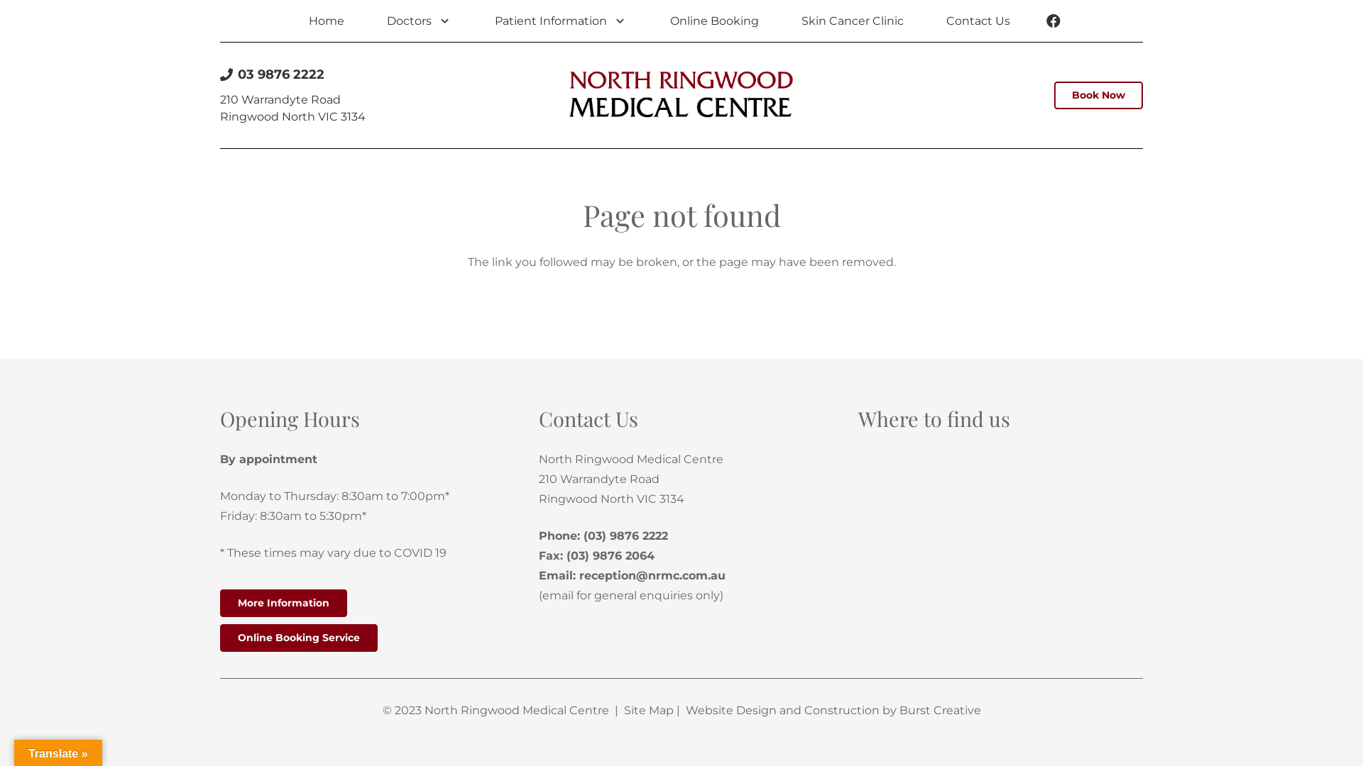 Image resolution: width=1363 pixels, height=766 pixels. Describe the element at coordinates (648, 711) in the screenshot. I see `Site Map` at that location.